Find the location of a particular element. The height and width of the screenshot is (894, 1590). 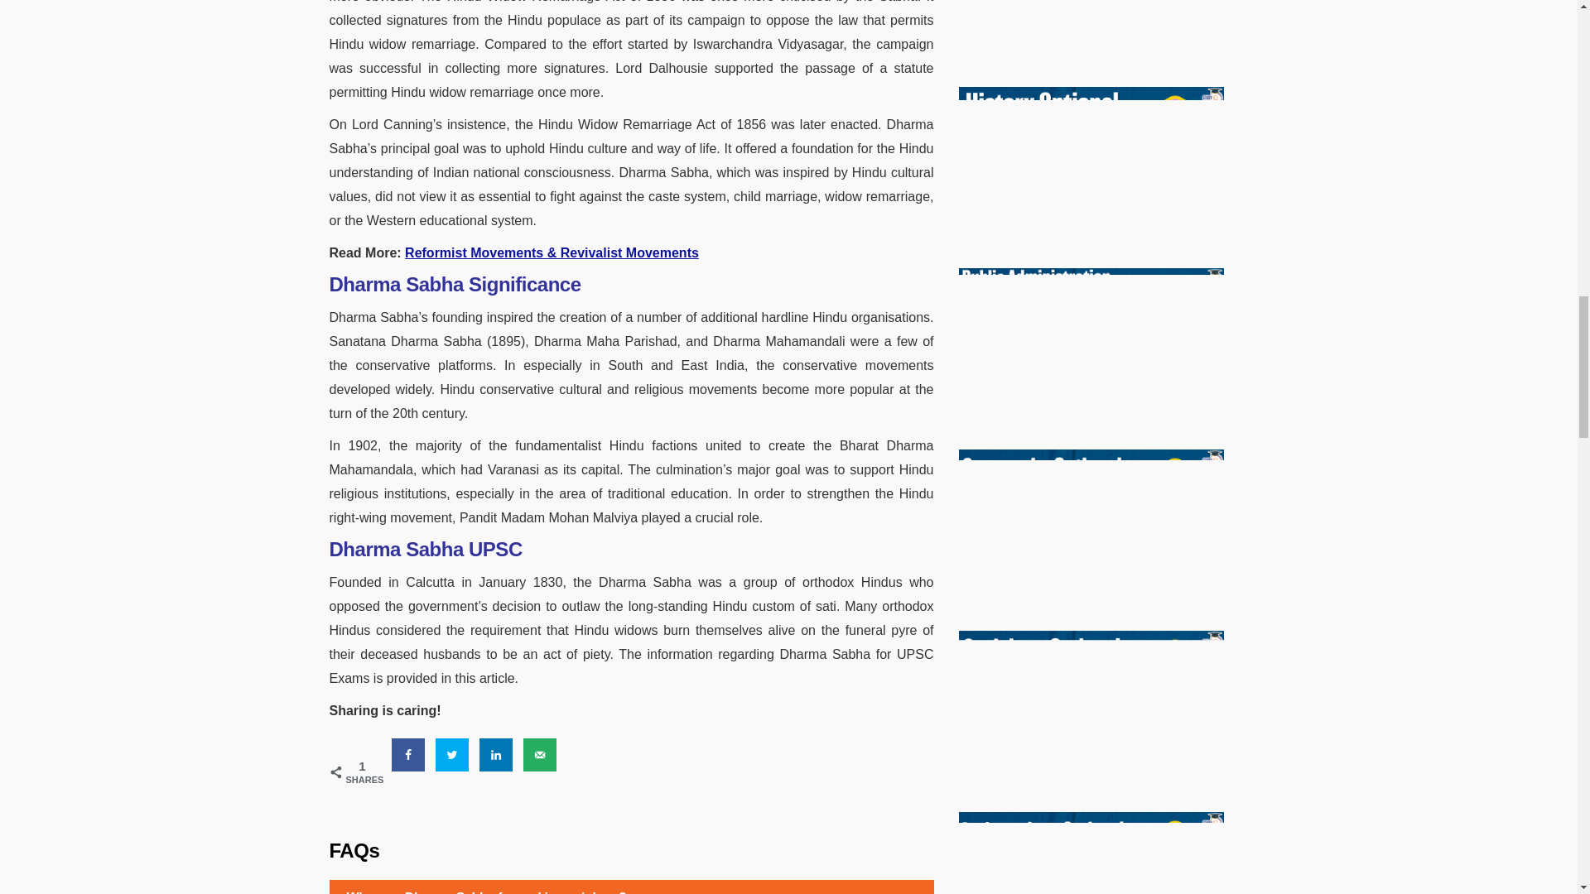

Share on Twitter is located at coordinates (452, 755).